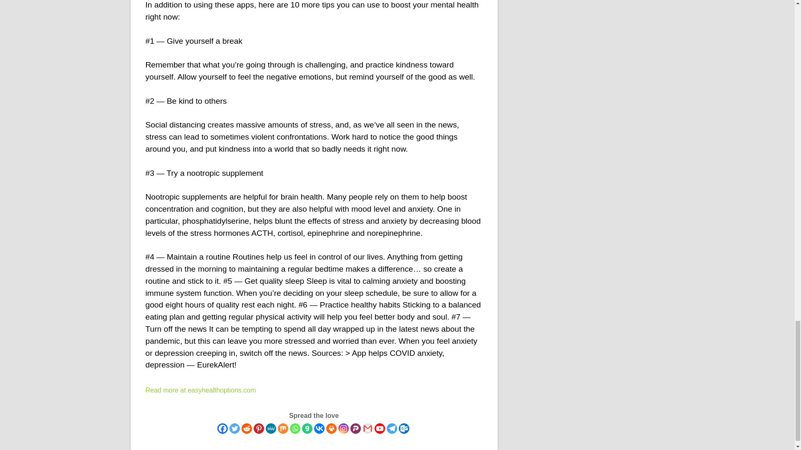 Image resolution: width=801 pixels, height=450 pixels. I want to click on Gab, so click(307, 428).